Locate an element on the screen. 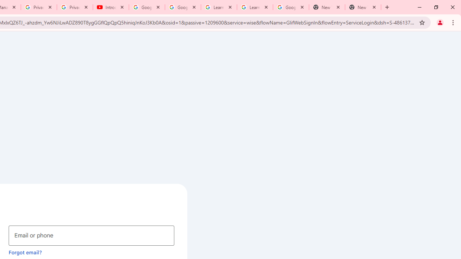 The width and height of the screenshot is (461, 259). New Tab is located at coordinates (363, 7).